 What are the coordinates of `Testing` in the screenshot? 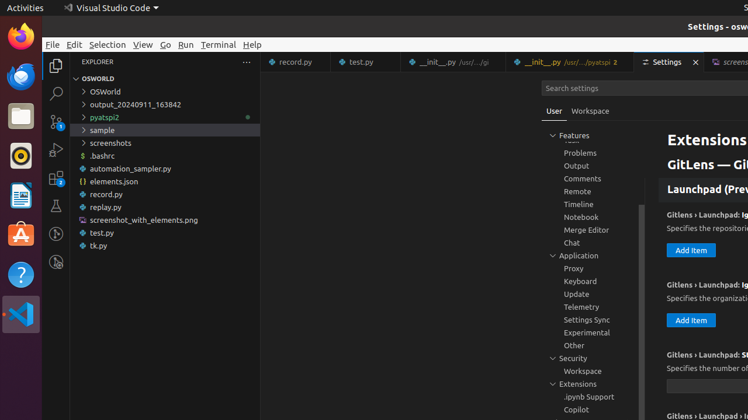 It's located at (56, 206).